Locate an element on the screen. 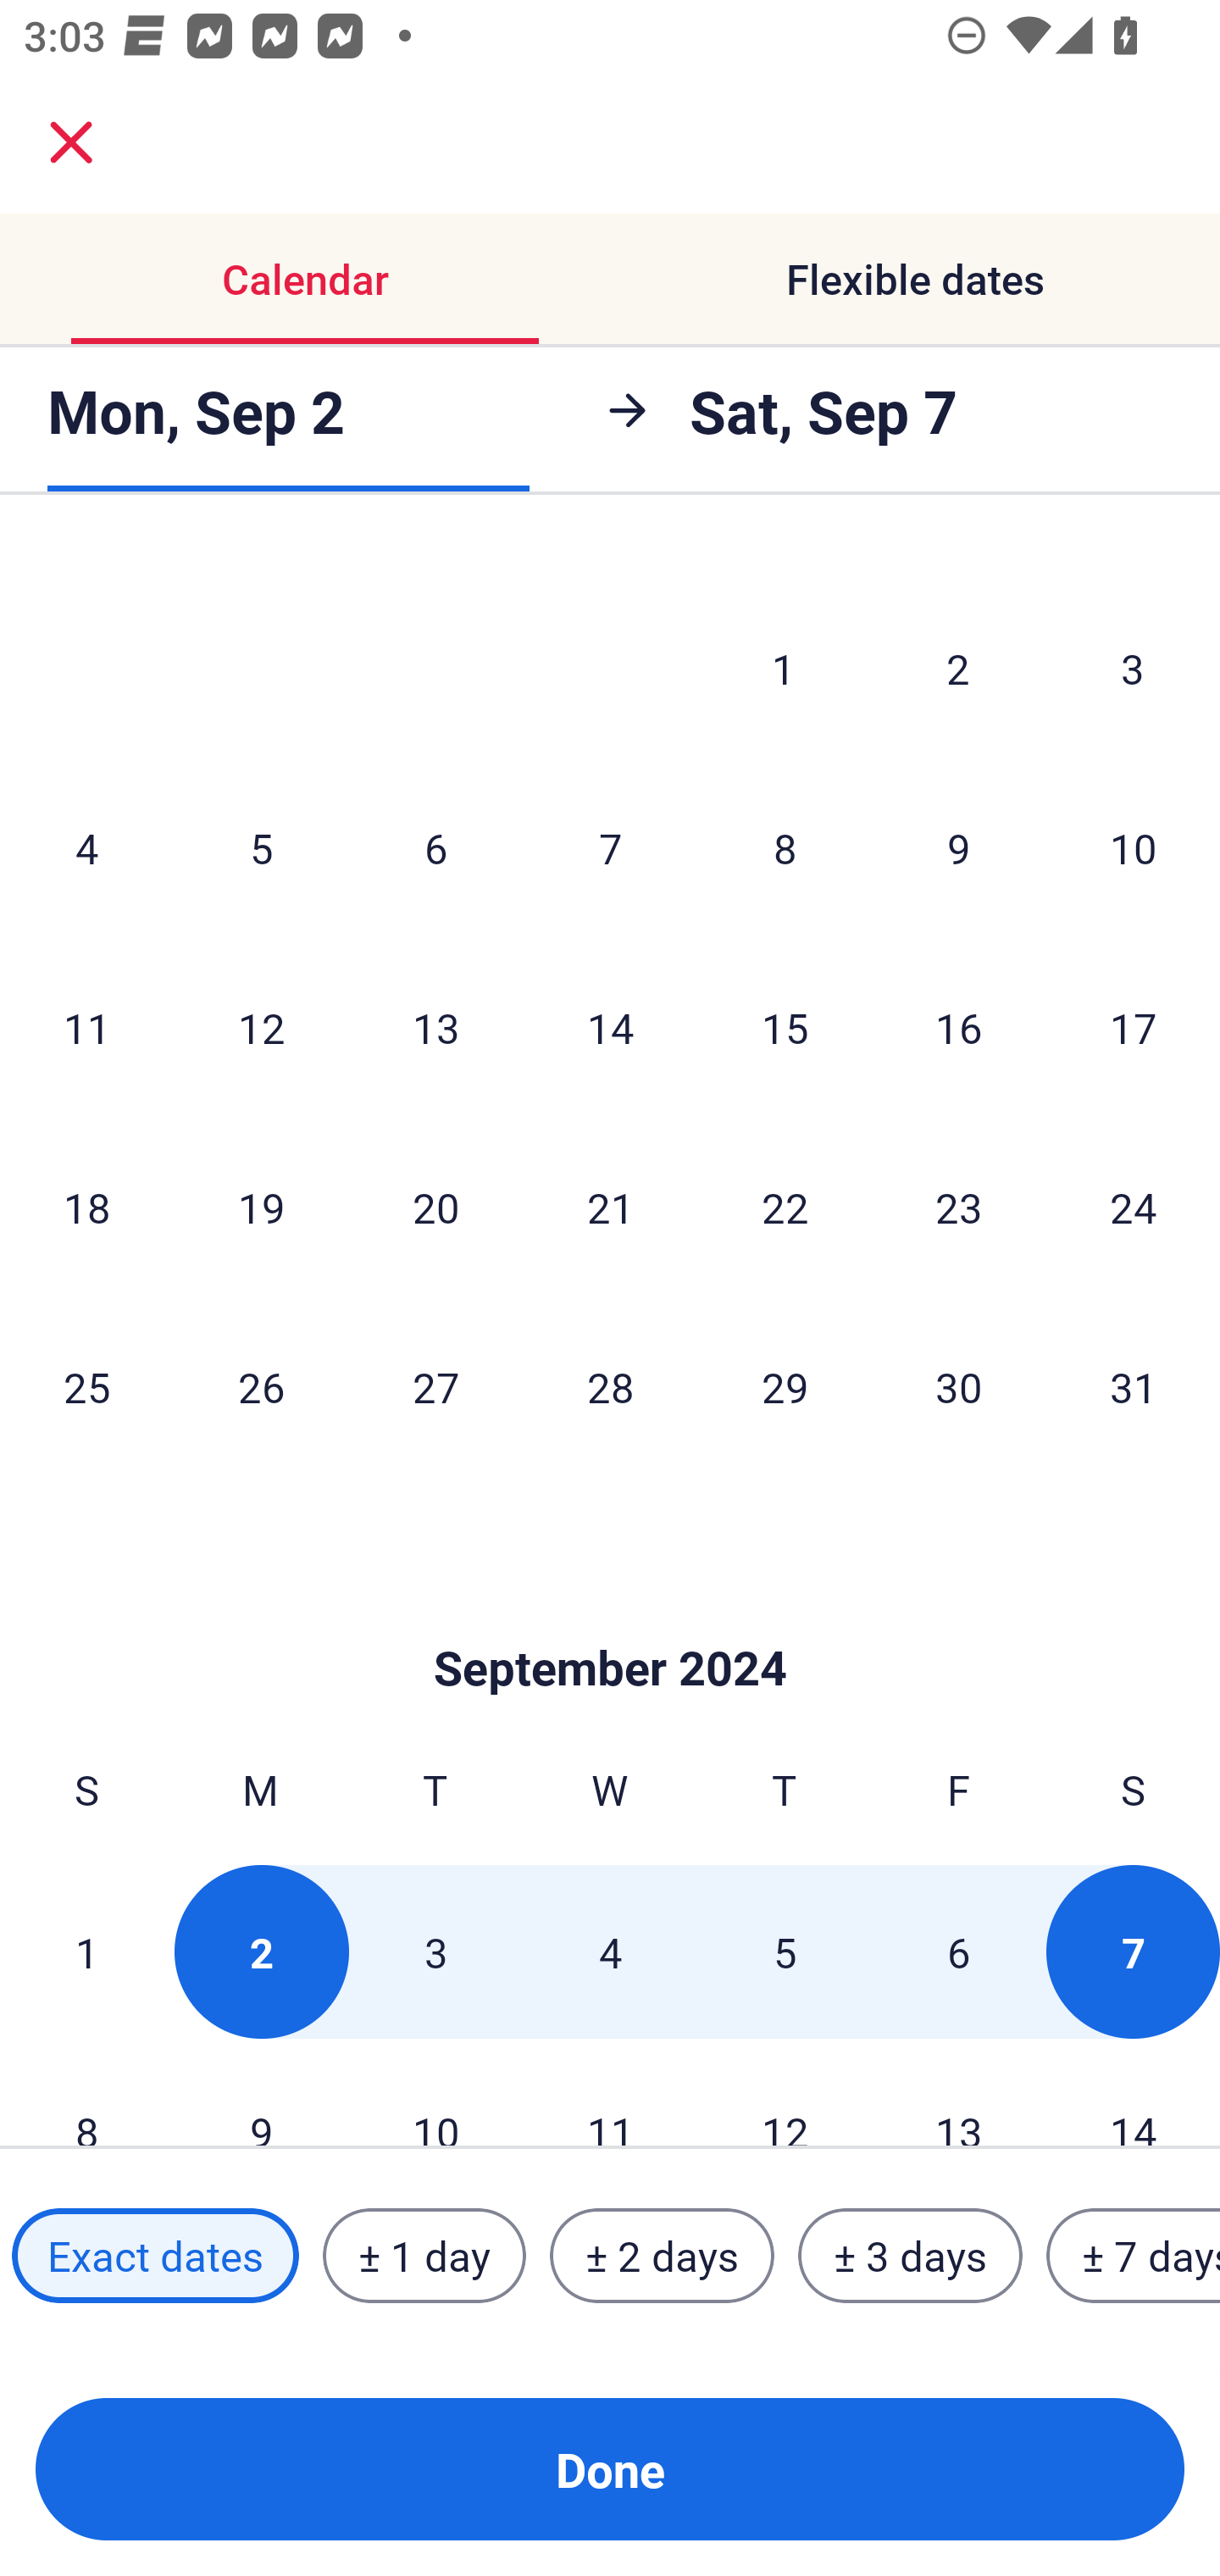  9 Friday, August 9, 2024 is located at coordinates (959, 847).